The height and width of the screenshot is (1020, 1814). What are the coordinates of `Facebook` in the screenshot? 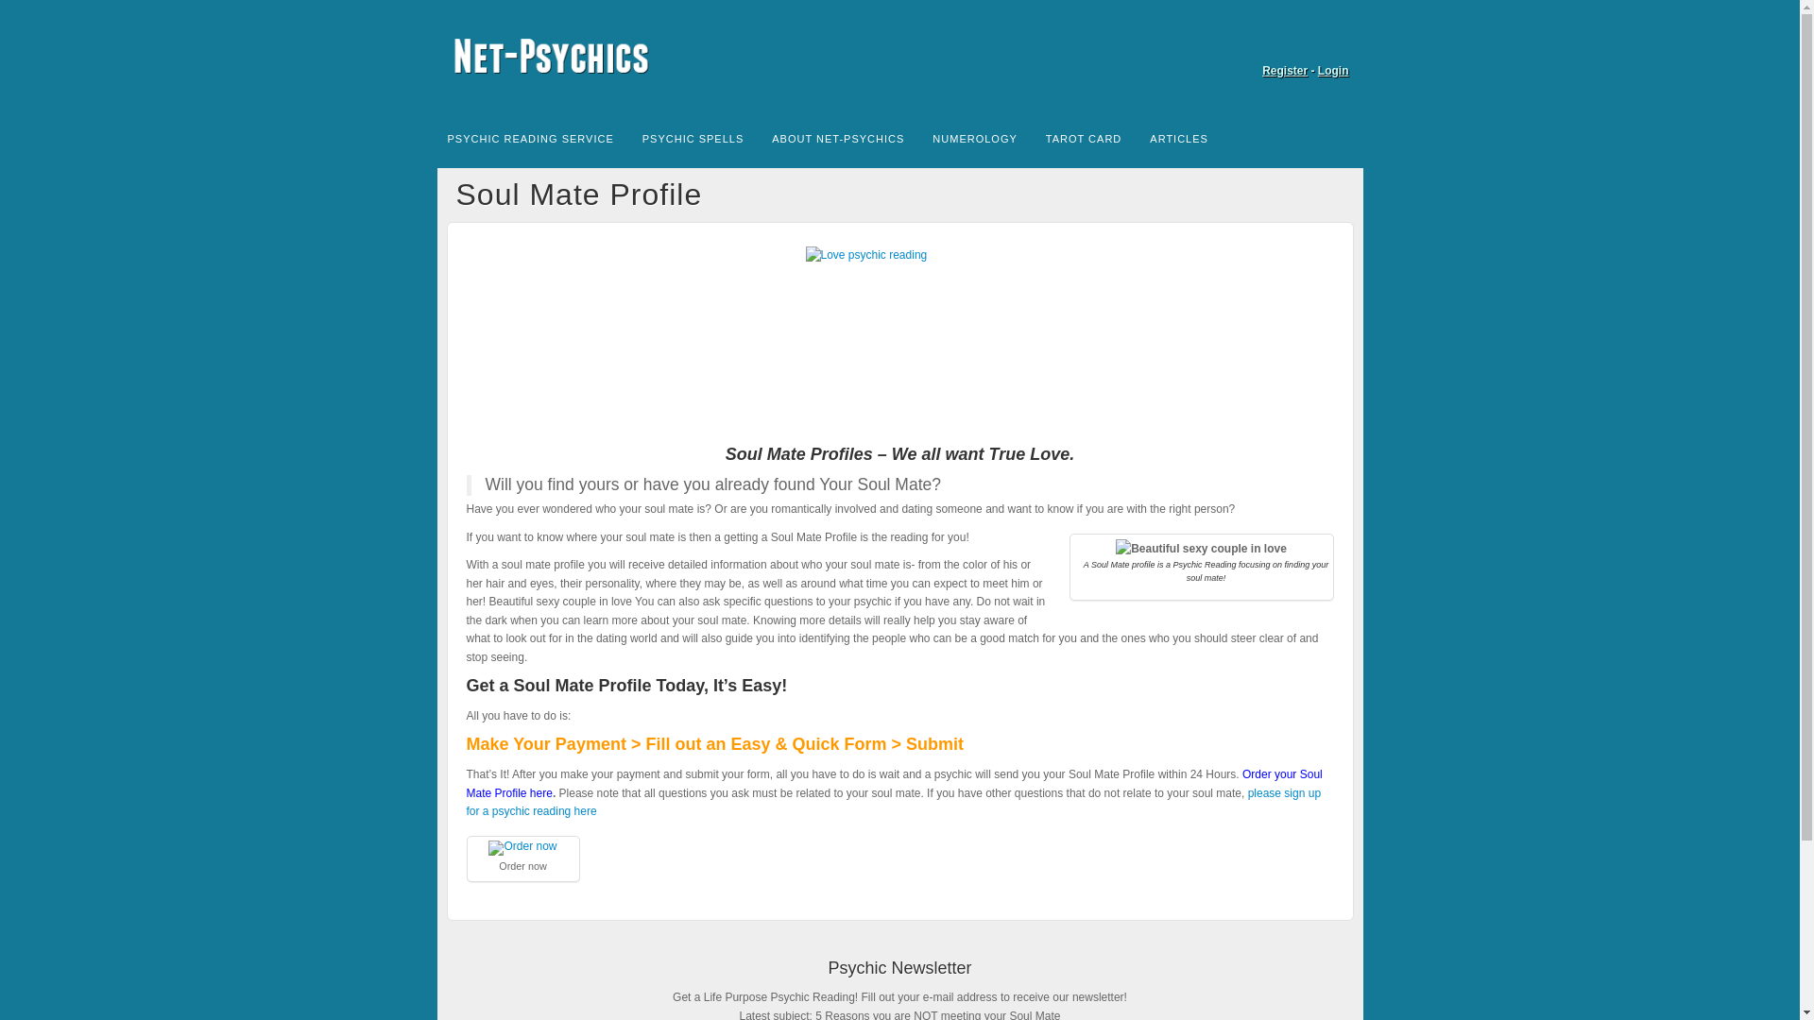 It's located at (1336, 43).